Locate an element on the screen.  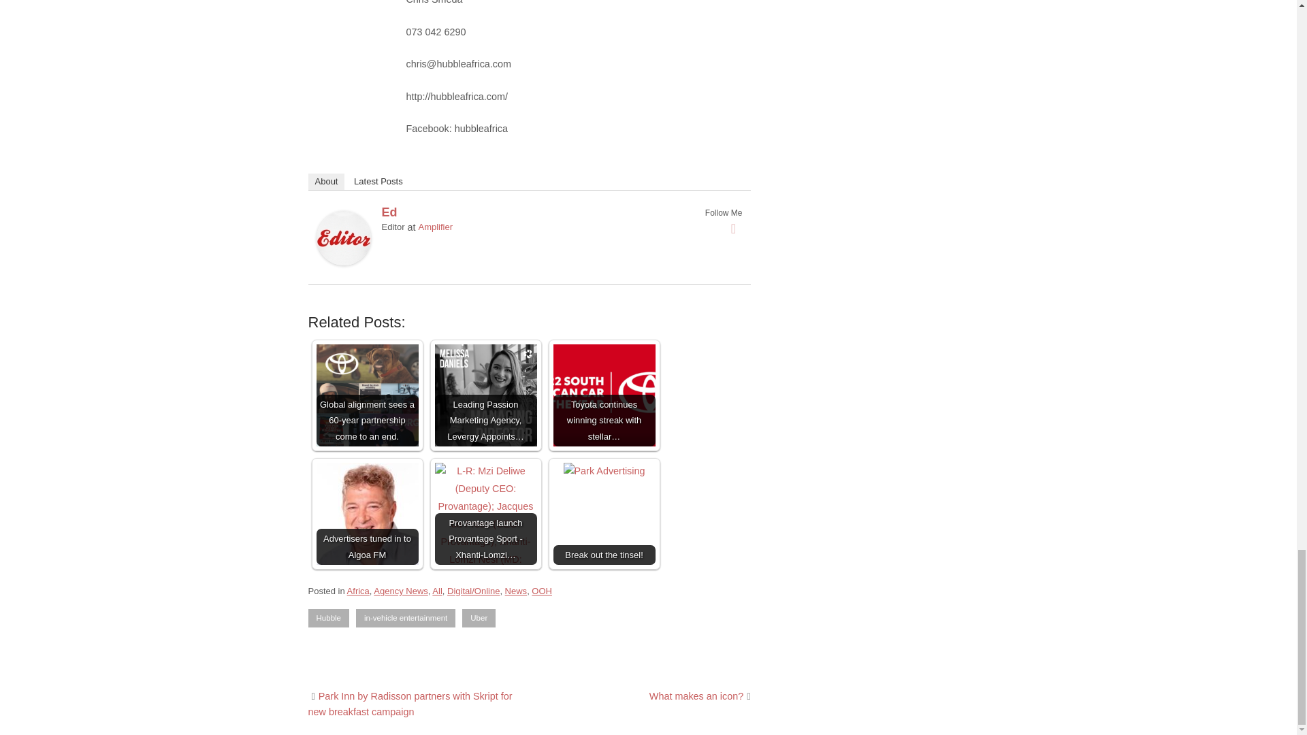
Latest Posts is located at coordinates (378, 181).